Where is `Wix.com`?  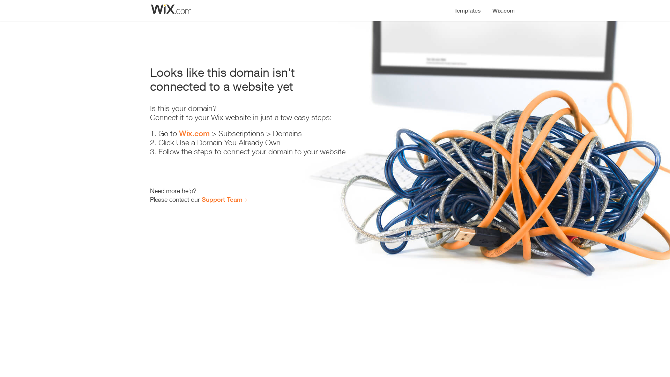 Wix.com is located at coordinates (194, 133).